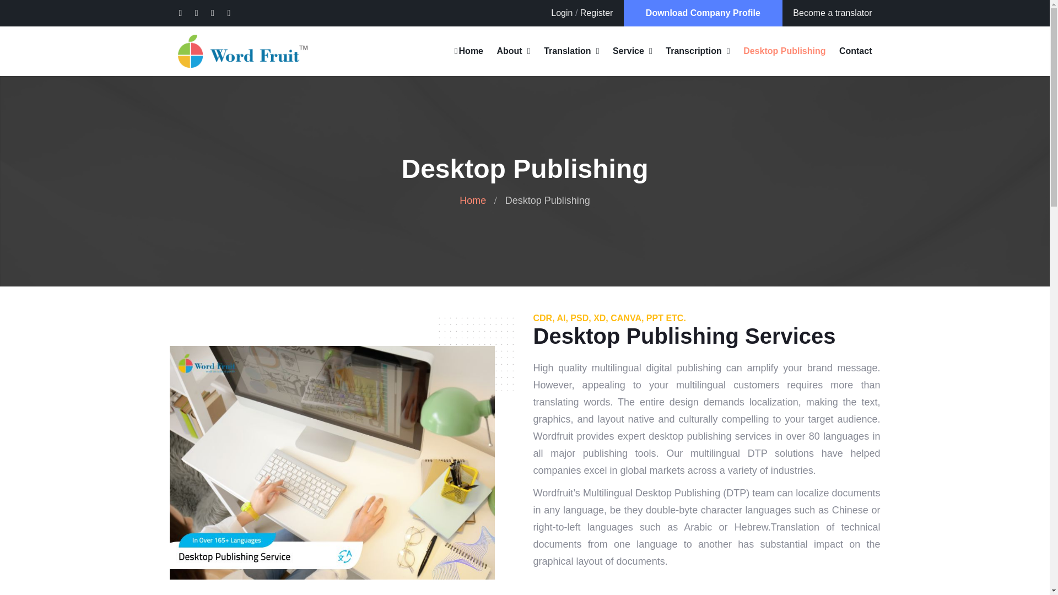 Image resolution: width=1058 pixels, height=595 pixels. What do you see at coordinates (693, 51) in the screenshot?
I see `Transcription` at bounding box center [693, 51].